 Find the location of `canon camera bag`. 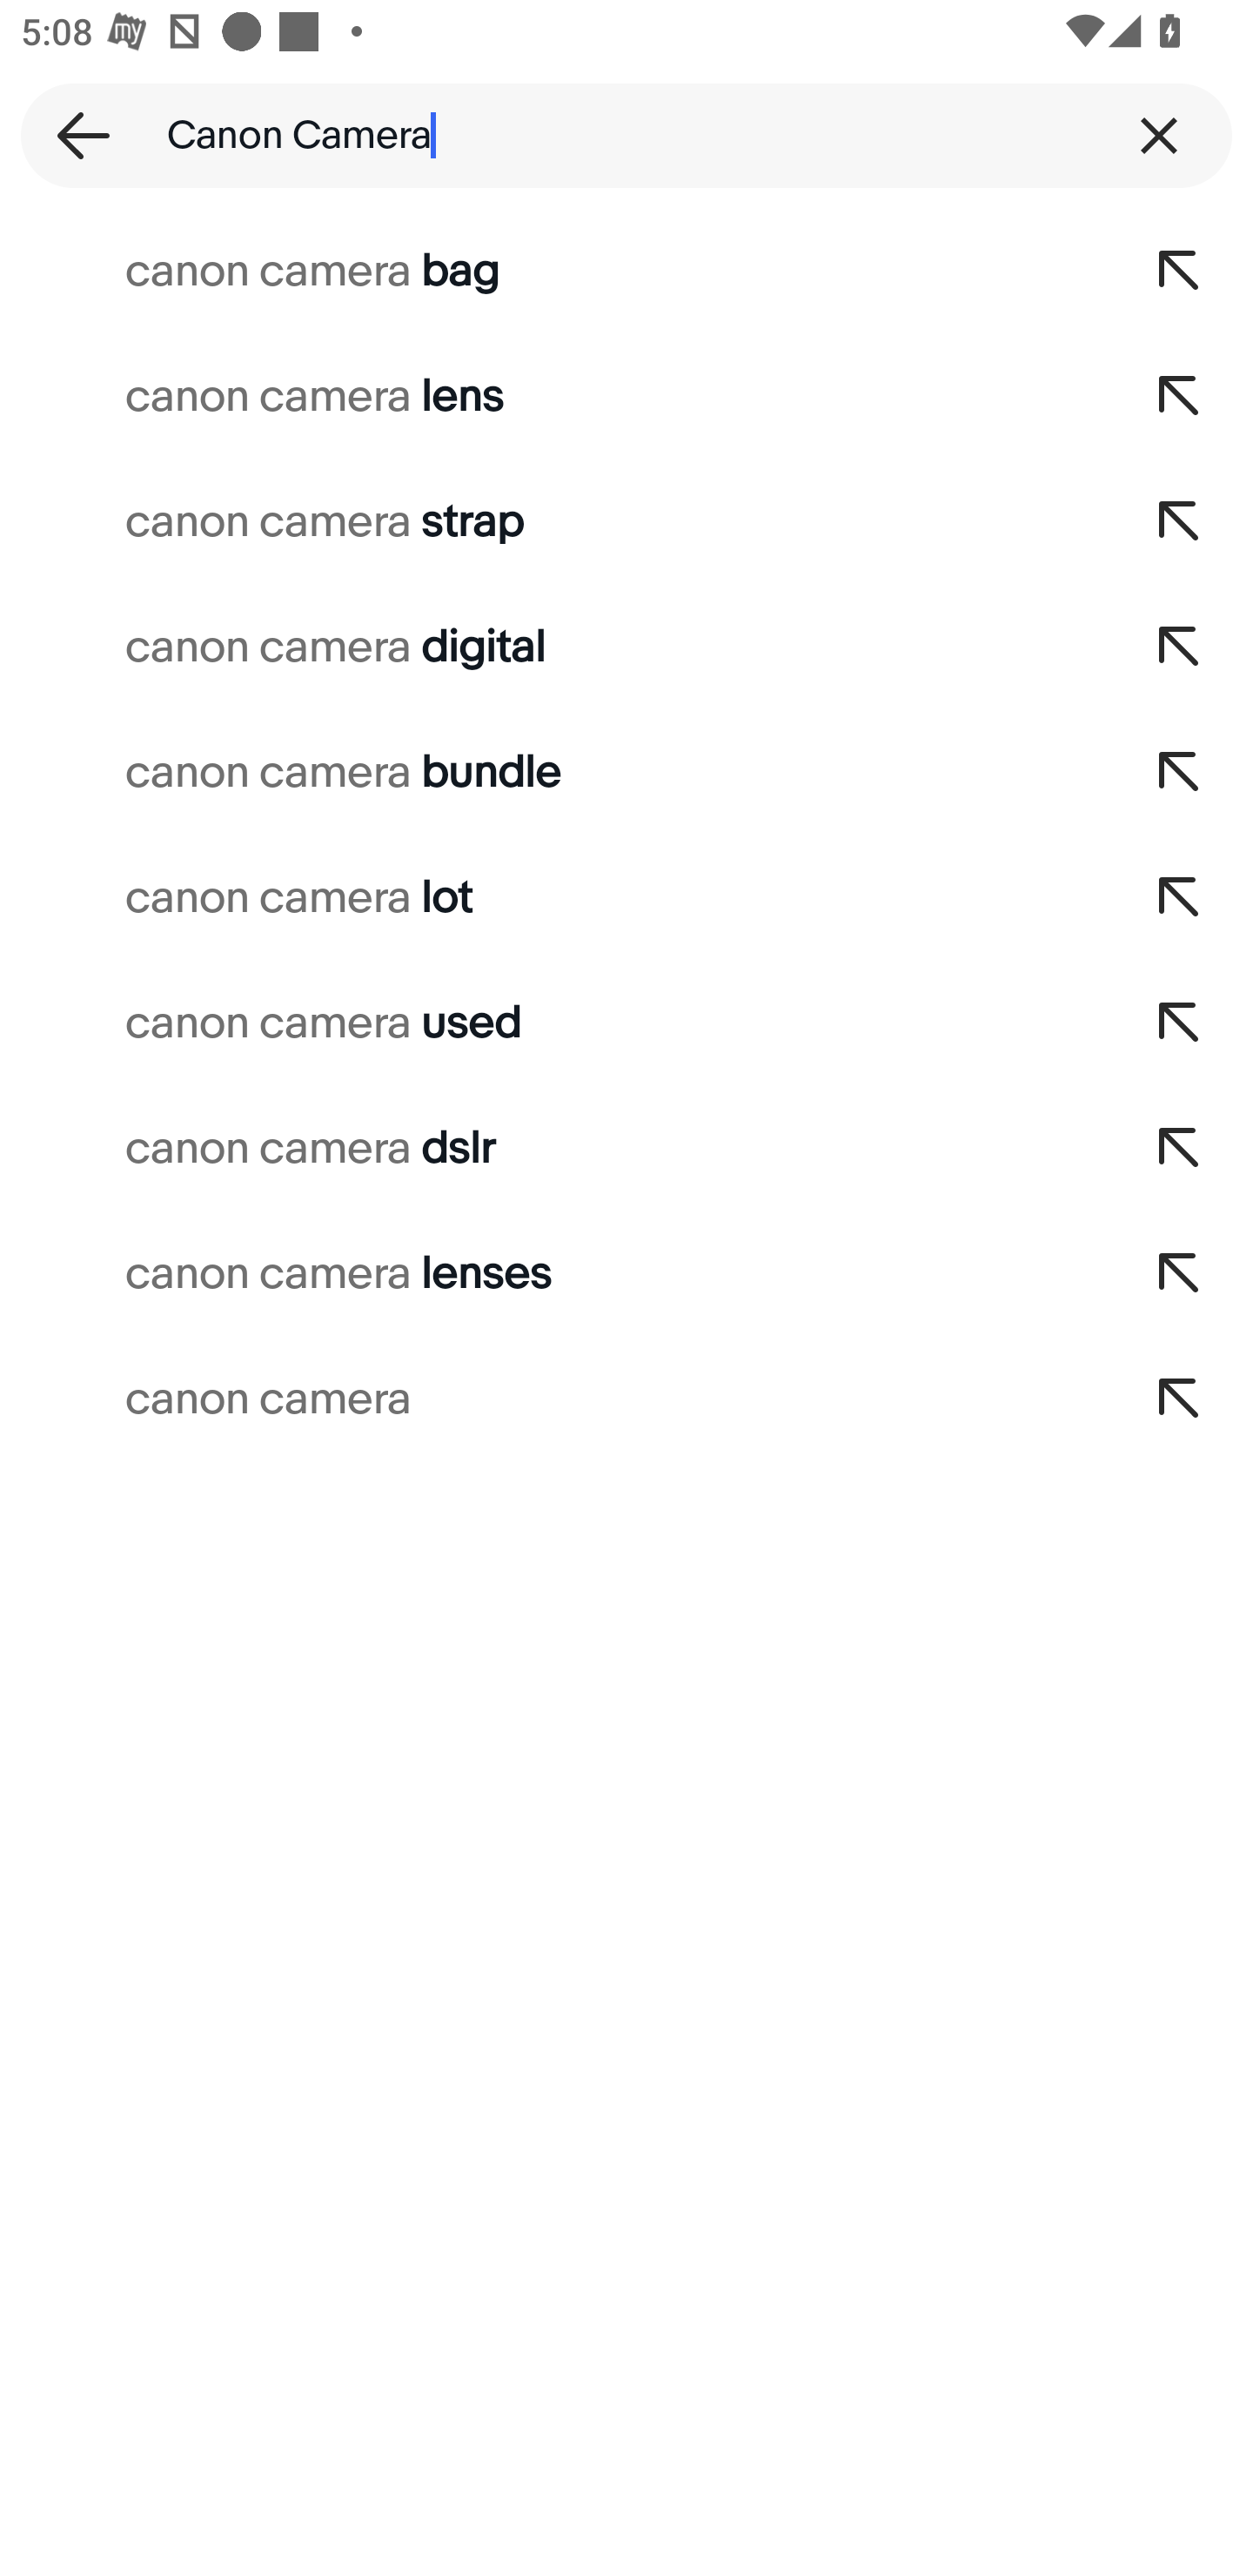

canon camera bag is located at coordinates (553, 272).